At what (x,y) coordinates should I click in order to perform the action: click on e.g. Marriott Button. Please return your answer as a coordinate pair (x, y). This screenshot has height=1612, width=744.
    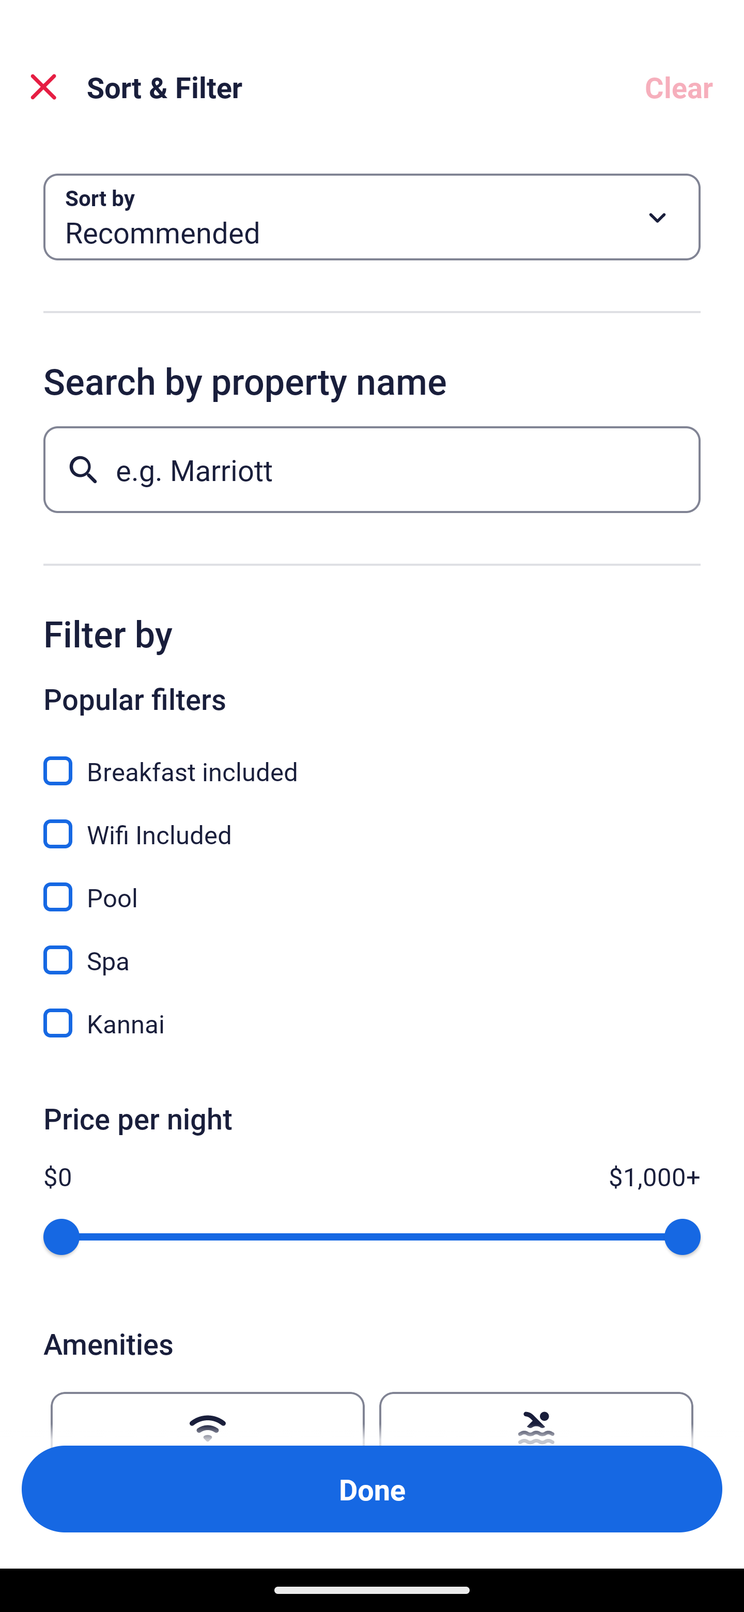
    Looking at the image, I should click on (372, 469).